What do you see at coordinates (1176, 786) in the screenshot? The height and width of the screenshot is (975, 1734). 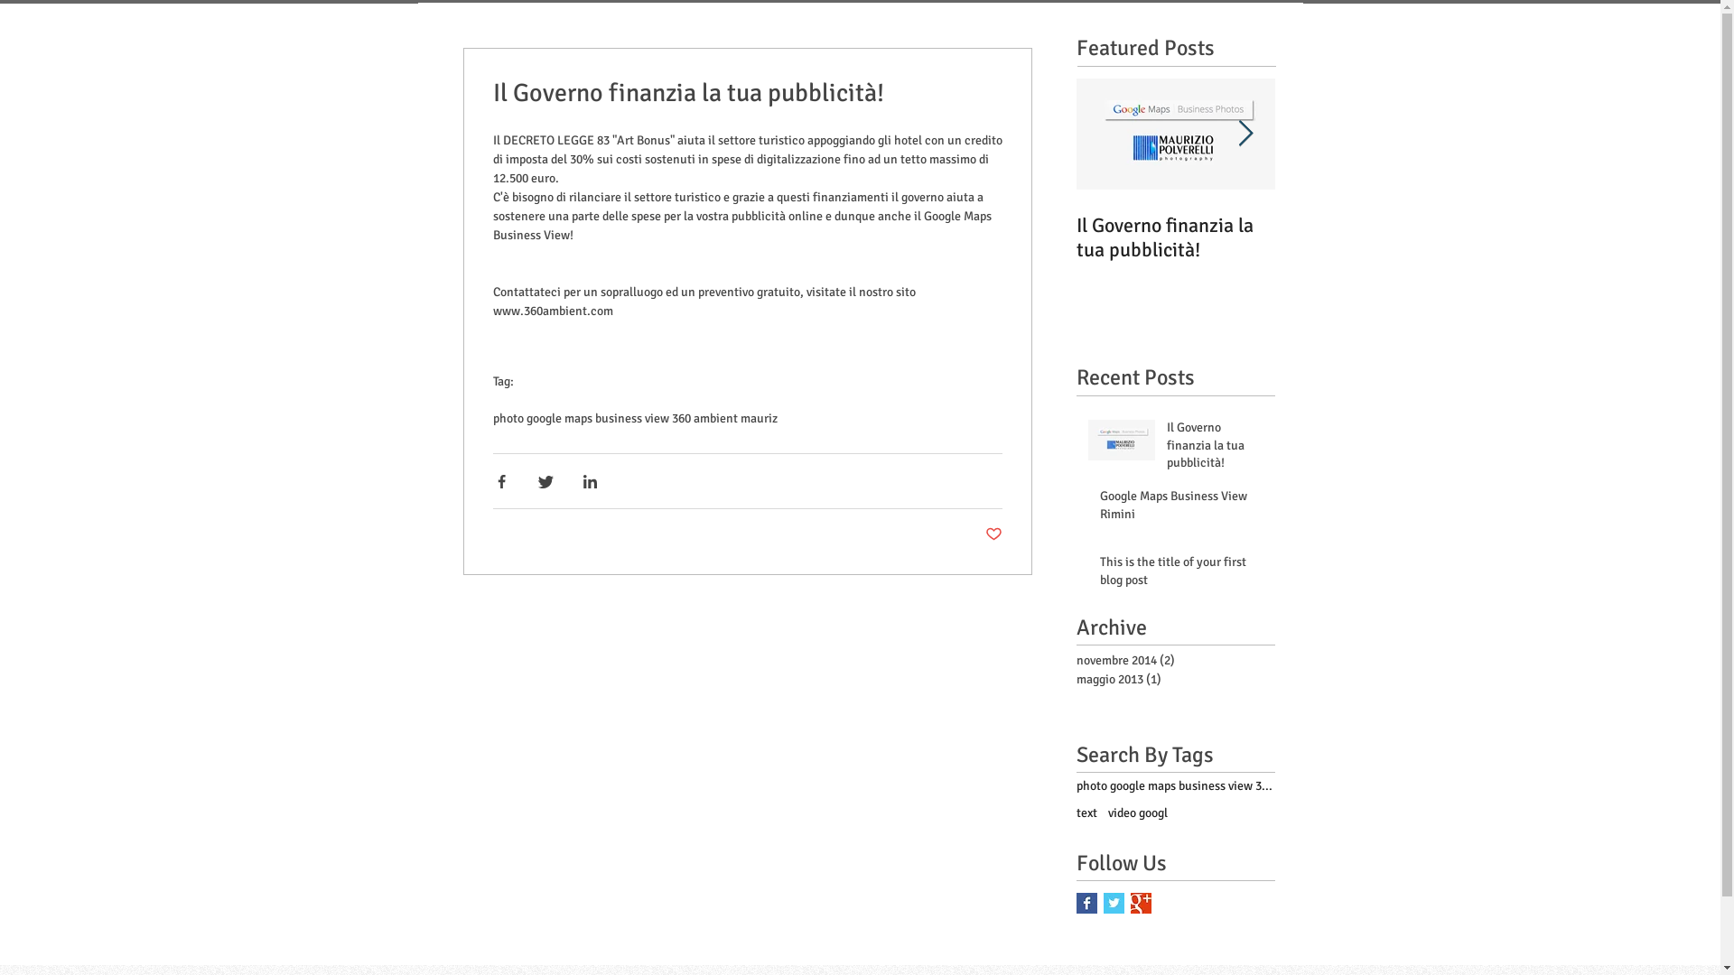 I see `photo google maps business view 360 ambient mauriz` at bounding box center [1176, 786].